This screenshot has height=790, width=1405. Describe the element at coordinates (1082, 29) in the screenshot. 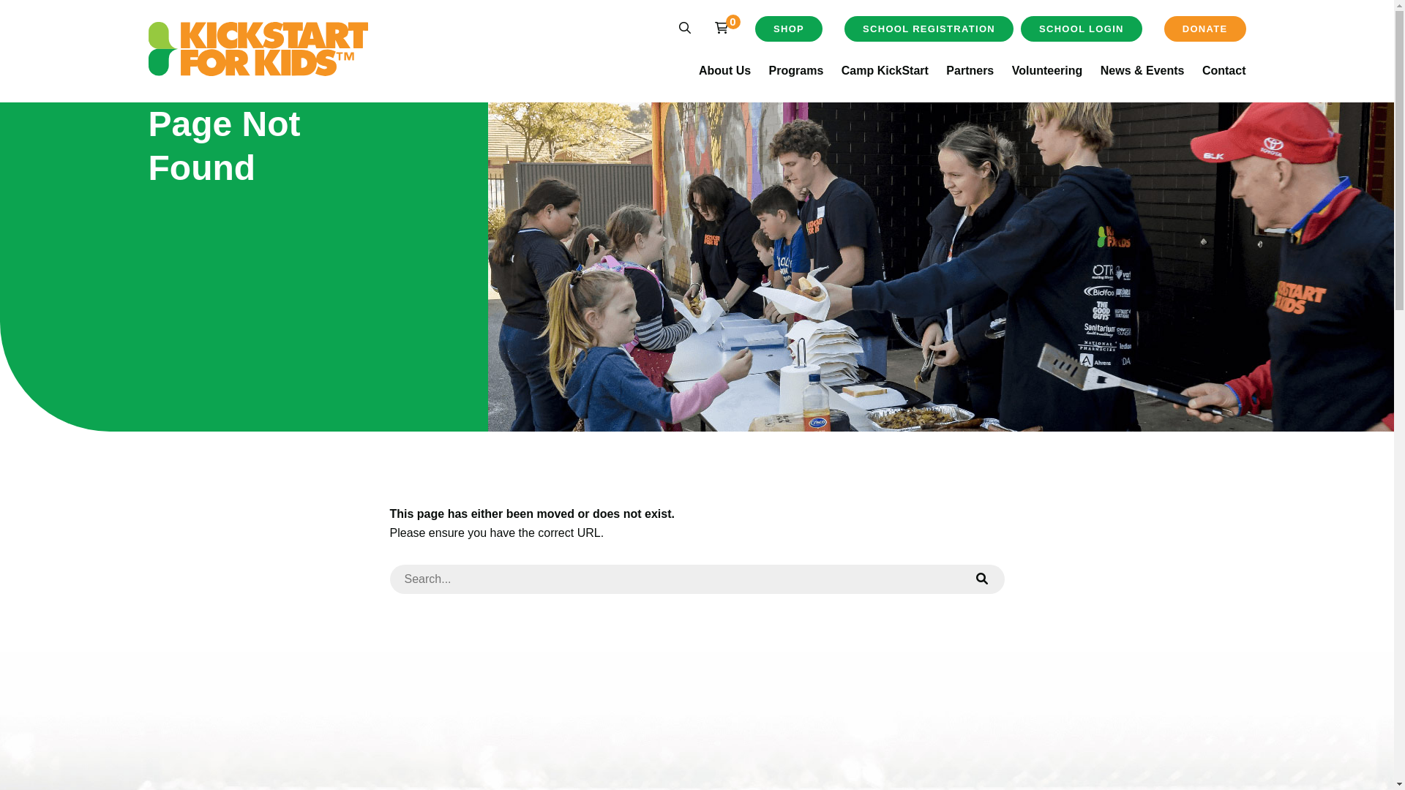

I see `SCHOOL LOGIN` at that location.